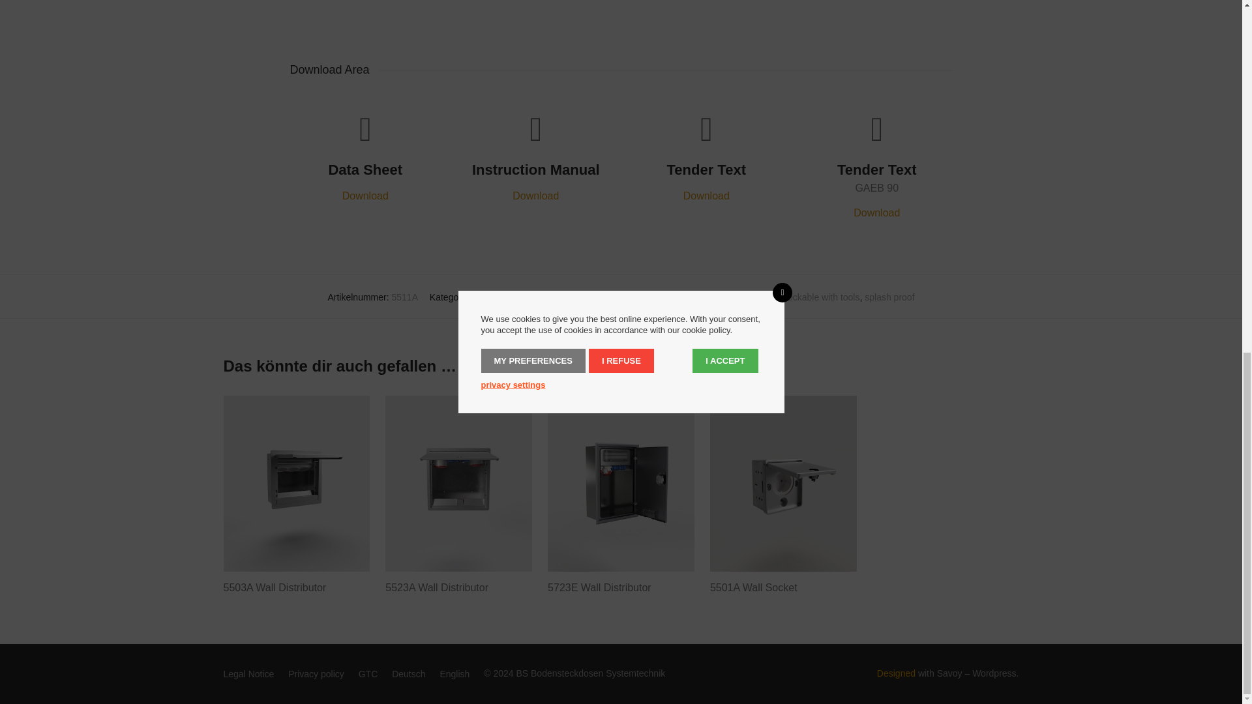  Describe the element at coordinates (823, 297) in the screenshot. I see `lockable with tools` at that location.